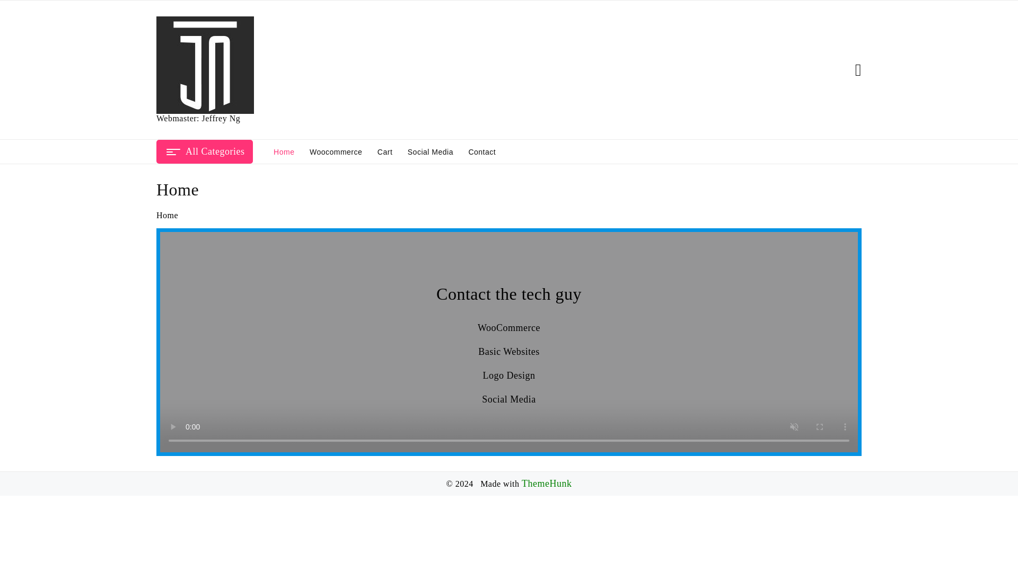  What do you see at coordinates (481, 151) in the screenshot?
I see `Contact` at bounding box center [481, 151].